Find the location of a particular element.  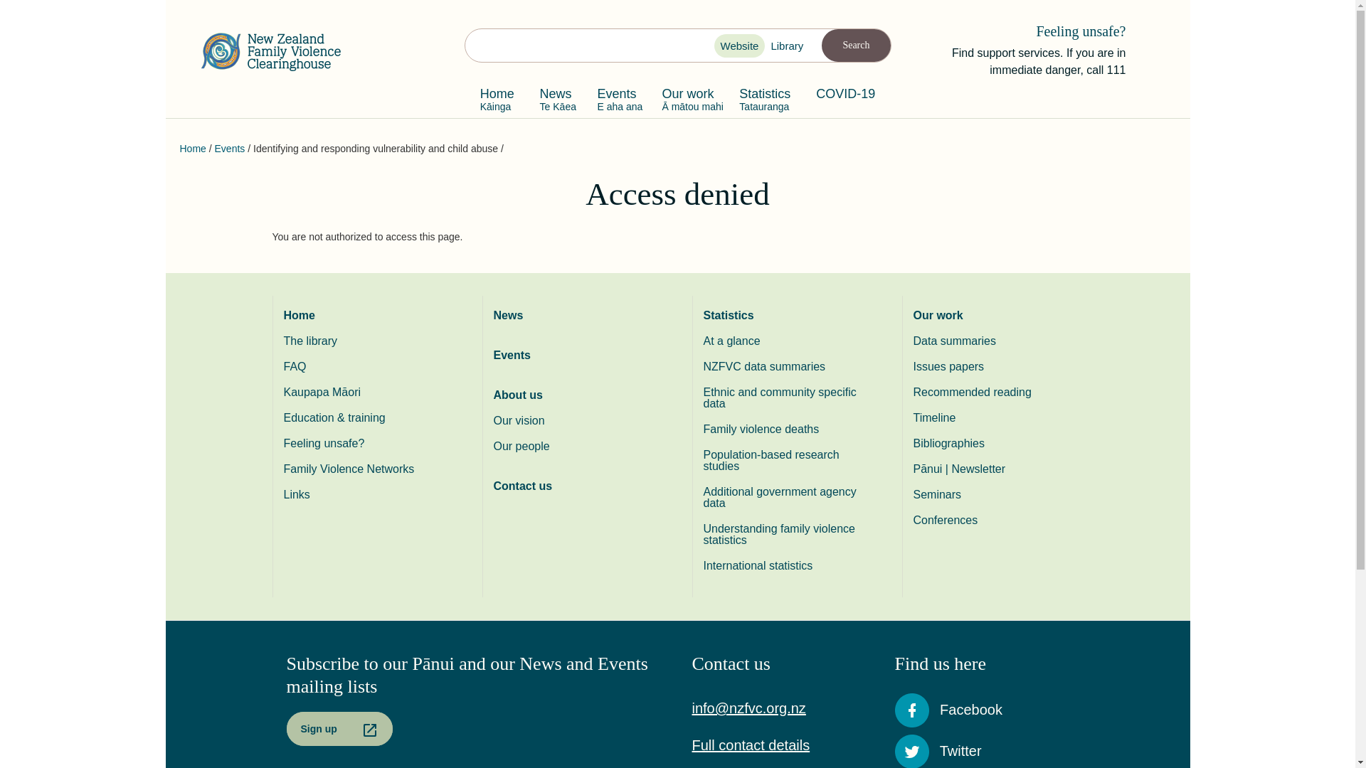

Events is located at coordinates (230, 148).